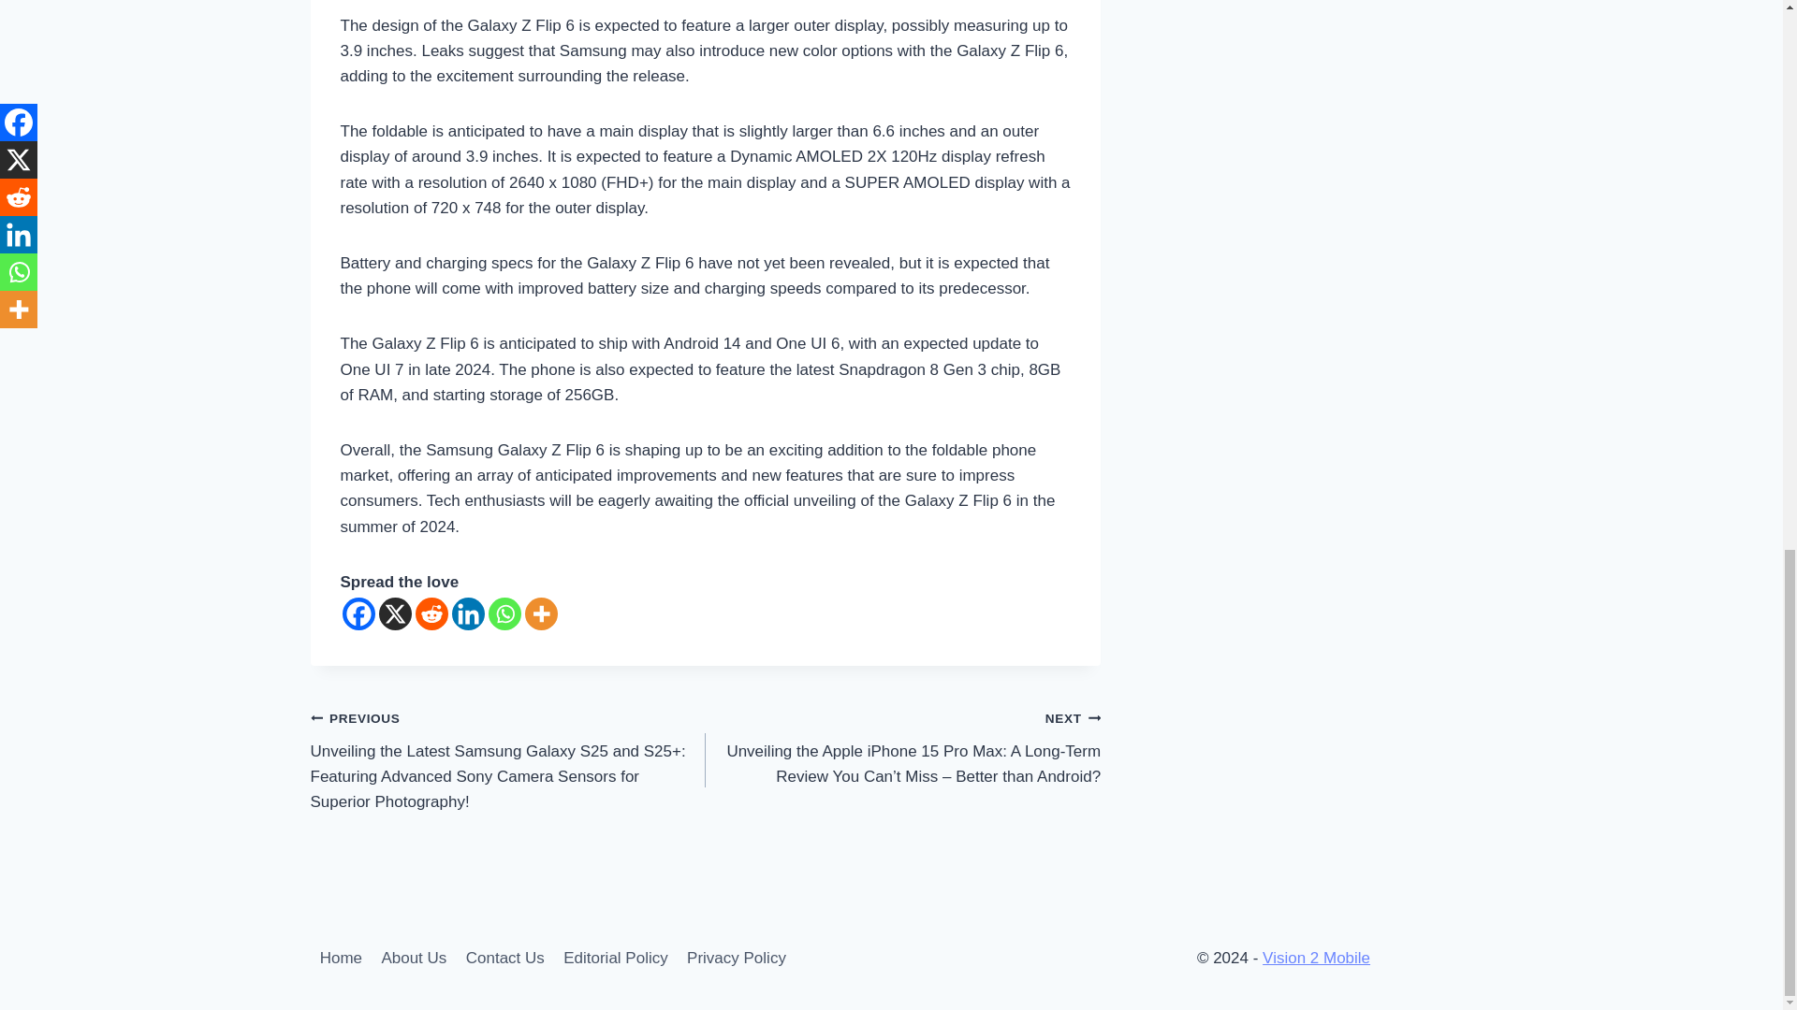 Image resolution: width=1797 pixels, height=1010 pixels. Describe the element at coordinates (1316, 958) in the screenshot. I see `Vision 2 Mobile` at that location.